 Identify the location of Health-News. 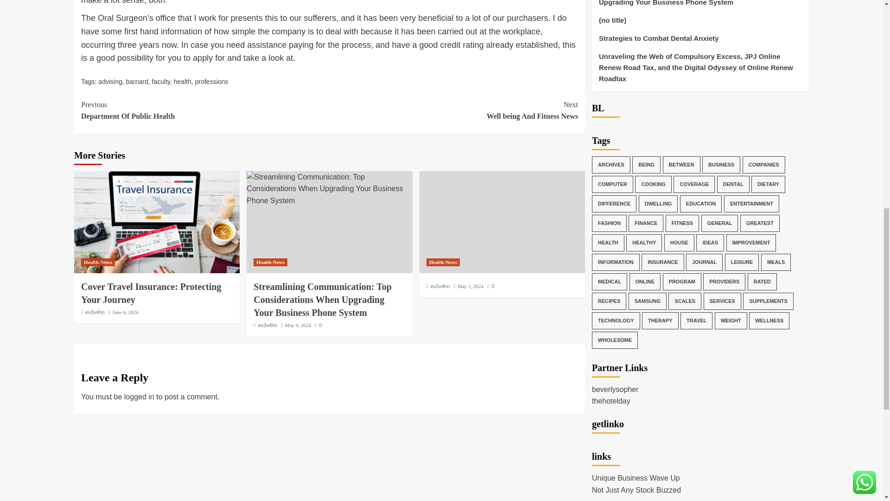
(97, 262).